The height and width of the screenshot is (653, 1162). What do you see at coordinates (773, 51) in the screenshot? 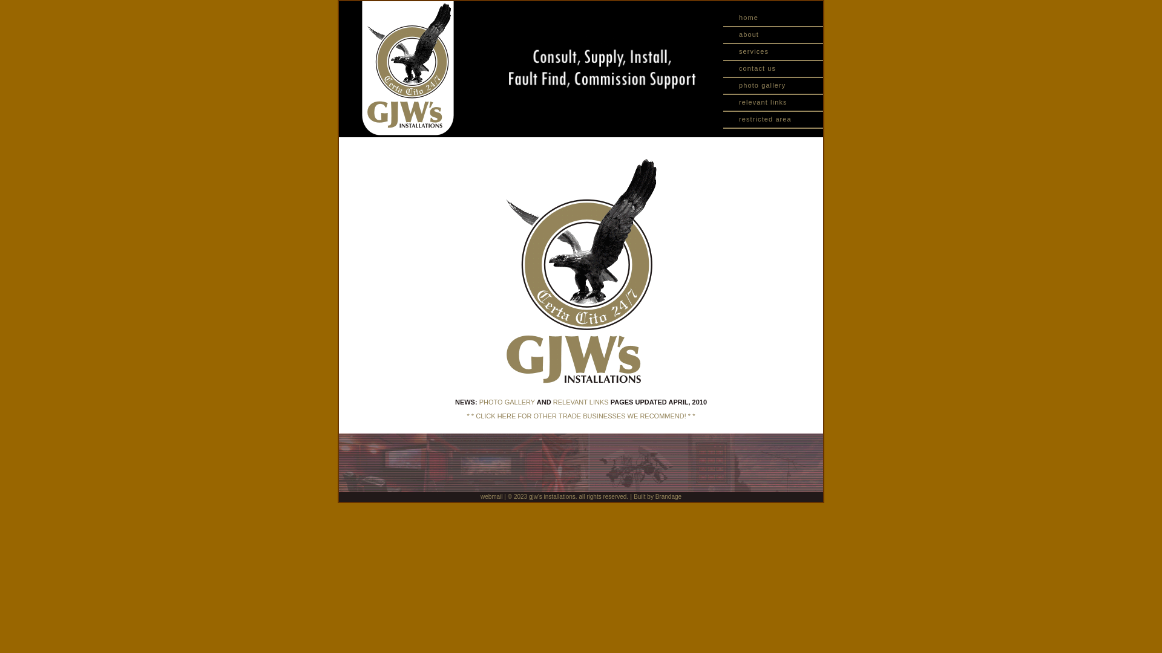
I see `services` at bounding box center [773, 51].